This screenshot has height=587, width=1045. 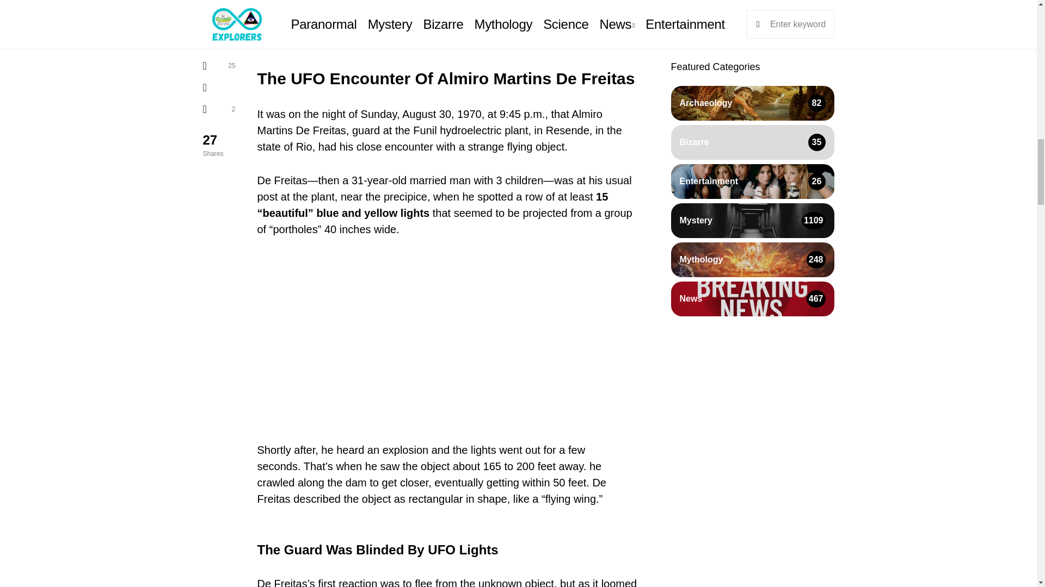 What do you see at coordinates (379, 20) in the screenshot?
I see `Consequences and residual evidence` at bounding box center [379, 20].